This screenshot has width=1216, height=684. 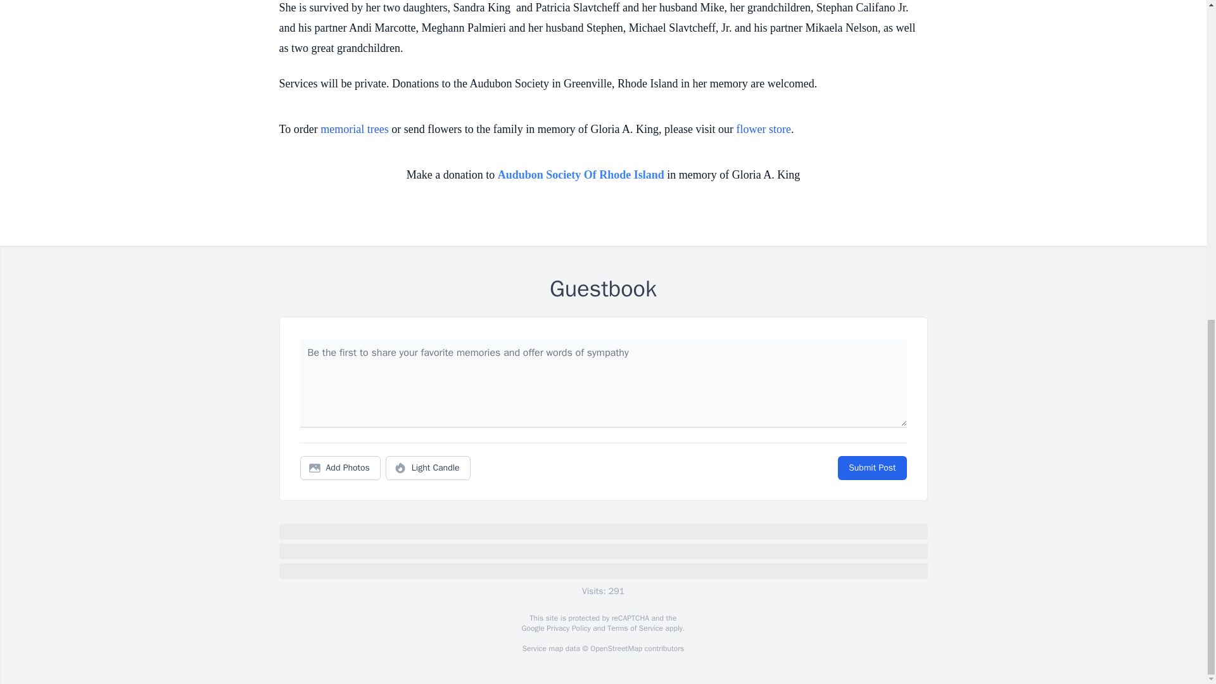 What do you see at coordinates (616, 649) in the screenshot?
I see `OpenStreetMap` at bounding box center [616, 649].